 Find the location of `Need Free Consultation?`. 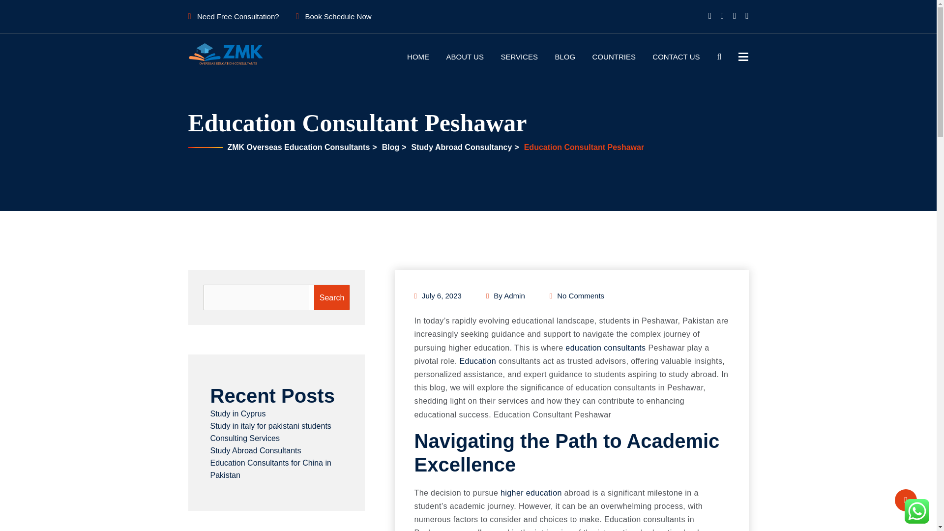

Need Free Consultation? is located at coordinates (233, 16).